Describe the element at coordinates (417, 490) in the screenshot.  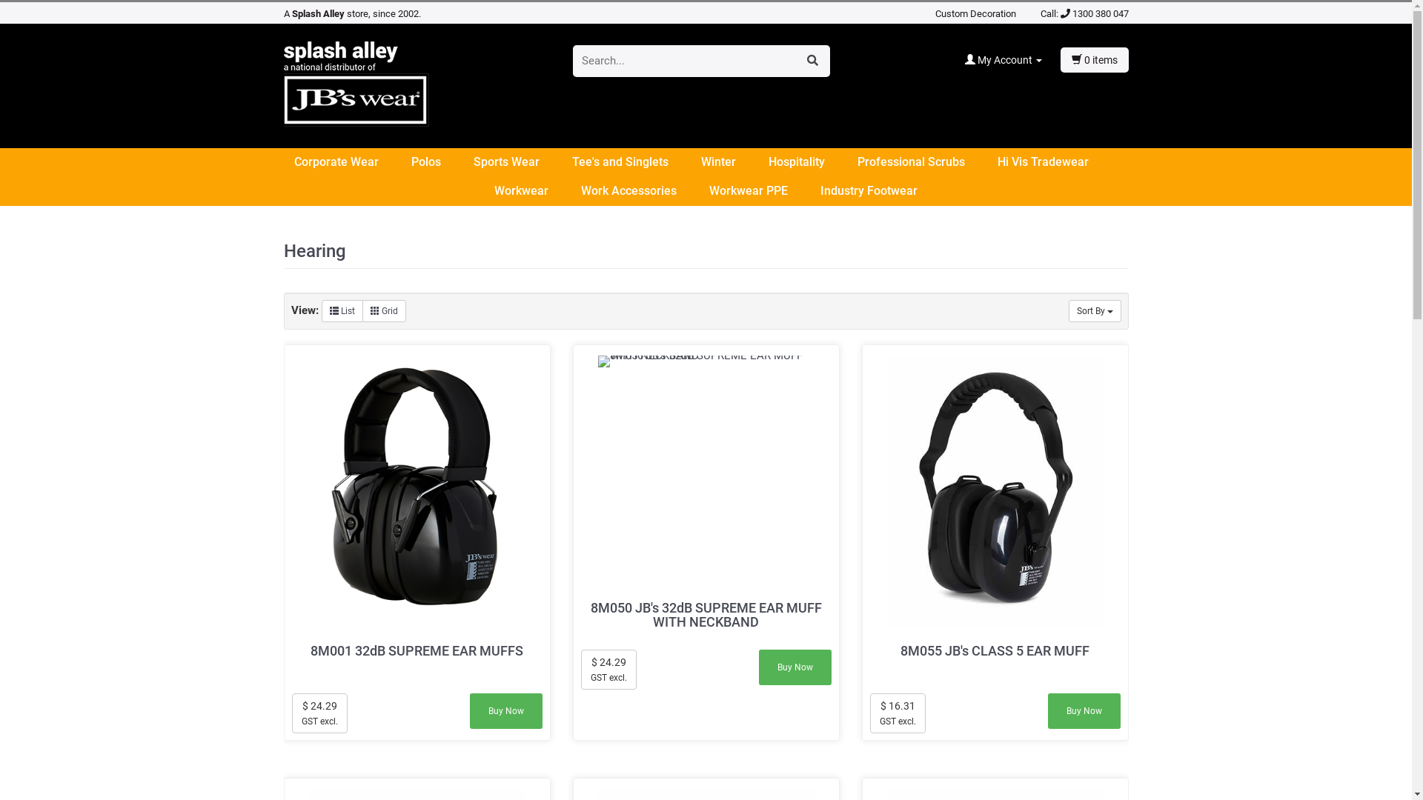
I see `8M001 32dB SUPREME EAR MUFFS` at that location.